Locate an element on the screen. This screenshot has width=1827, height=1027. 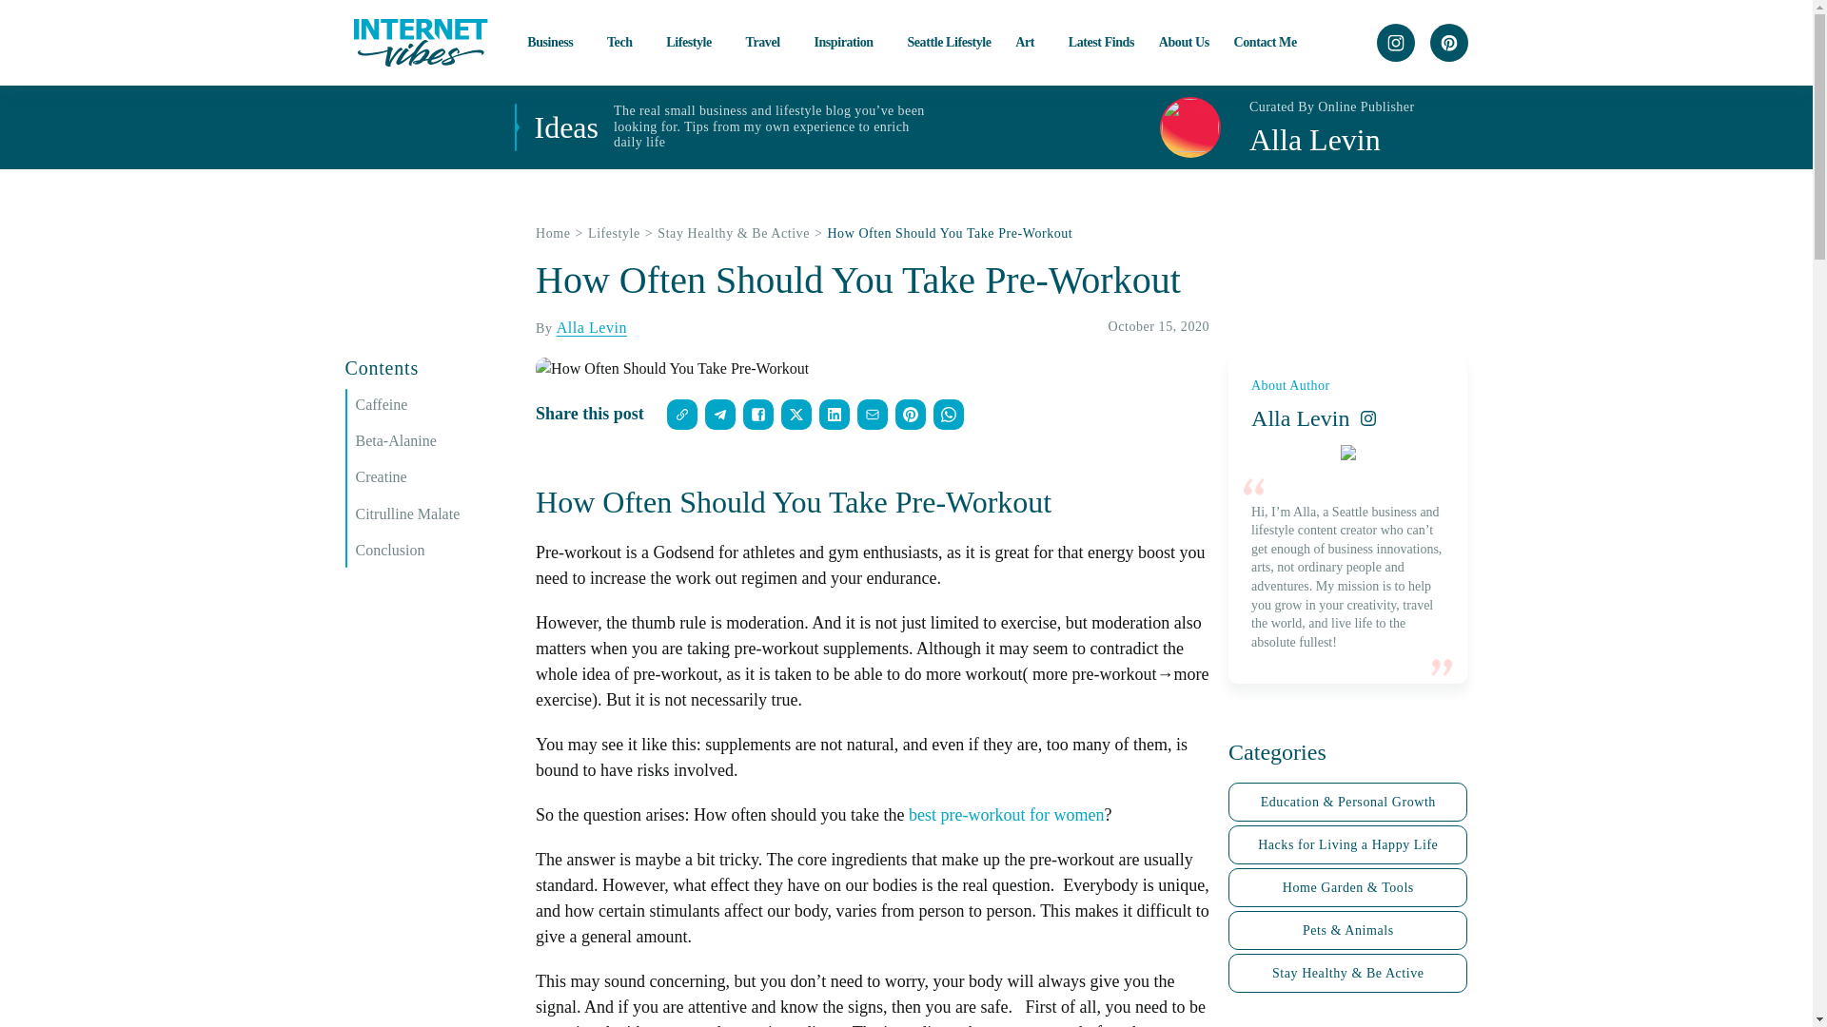
Beta-Alanine is located at coordinates (436, 441).